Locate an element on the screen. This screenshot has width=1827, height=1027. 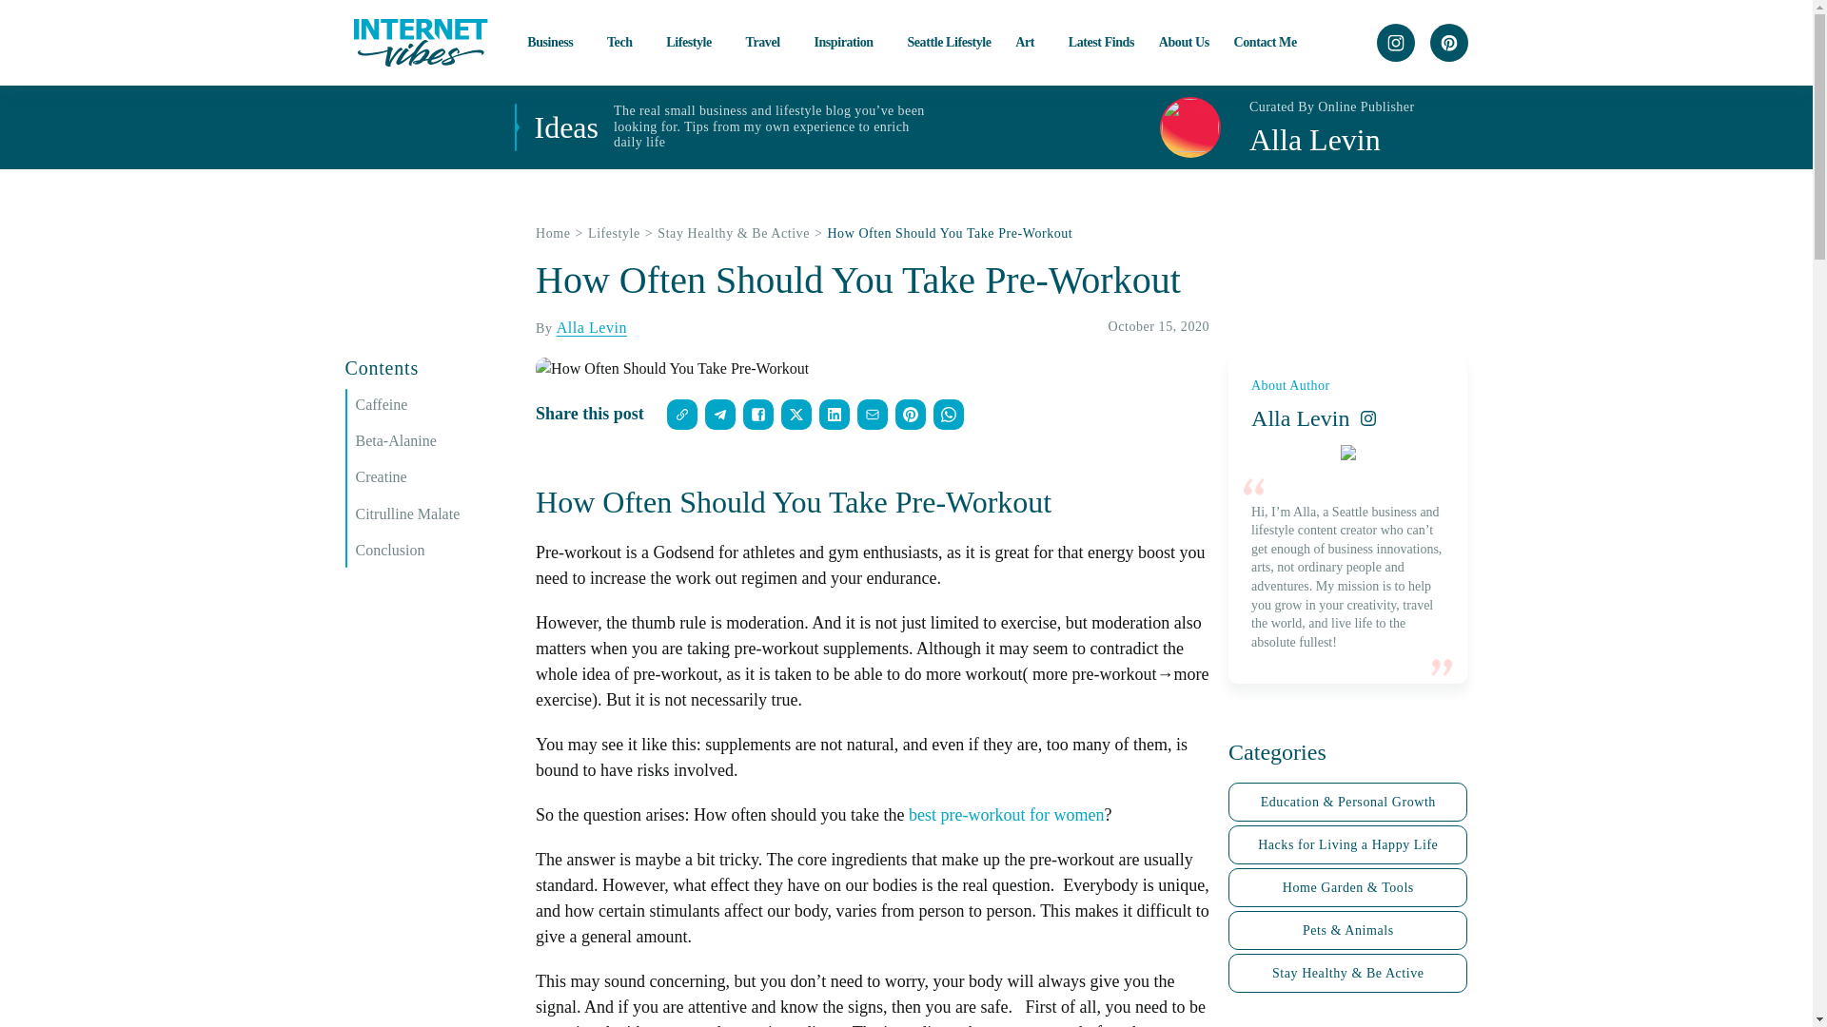
Beta-Alanine is located at coordinates (436, 441).